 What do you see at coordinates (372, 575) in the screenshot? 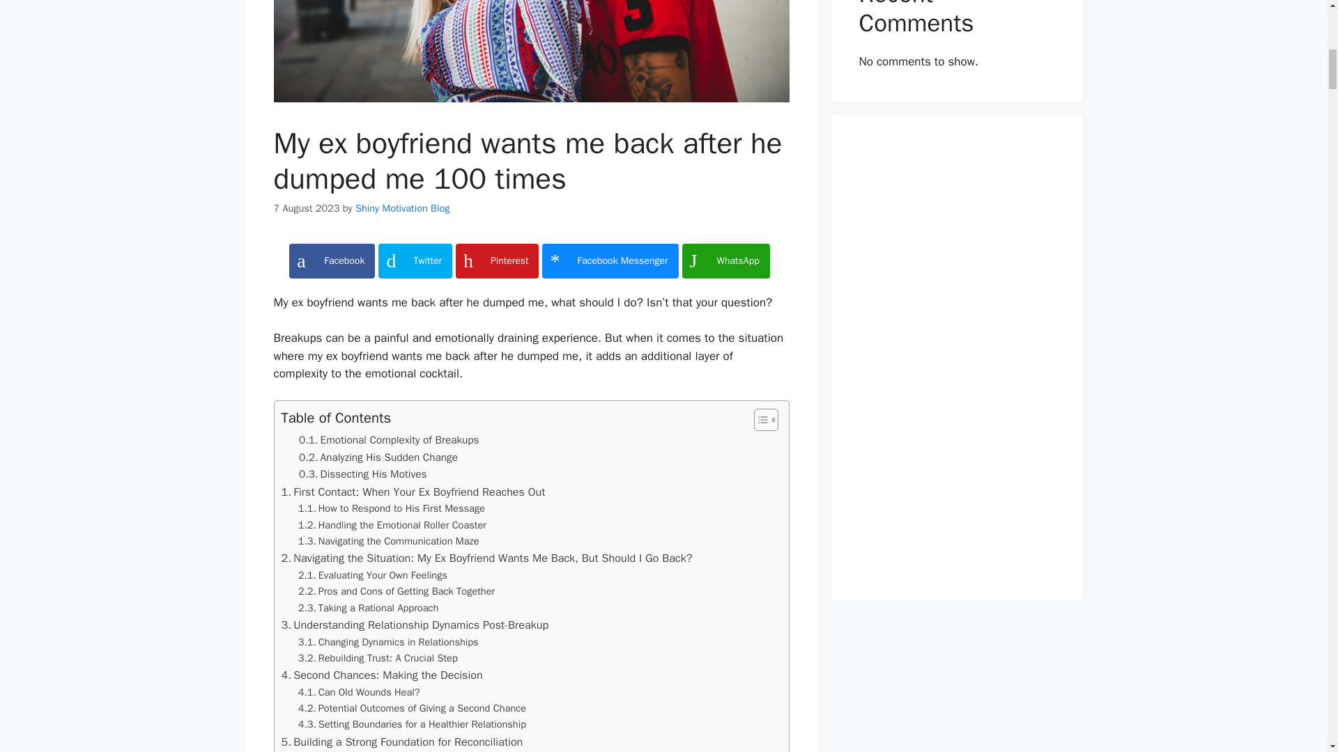
I see `Evaluating Your Own Feelings` at bounding box center [372, 575].